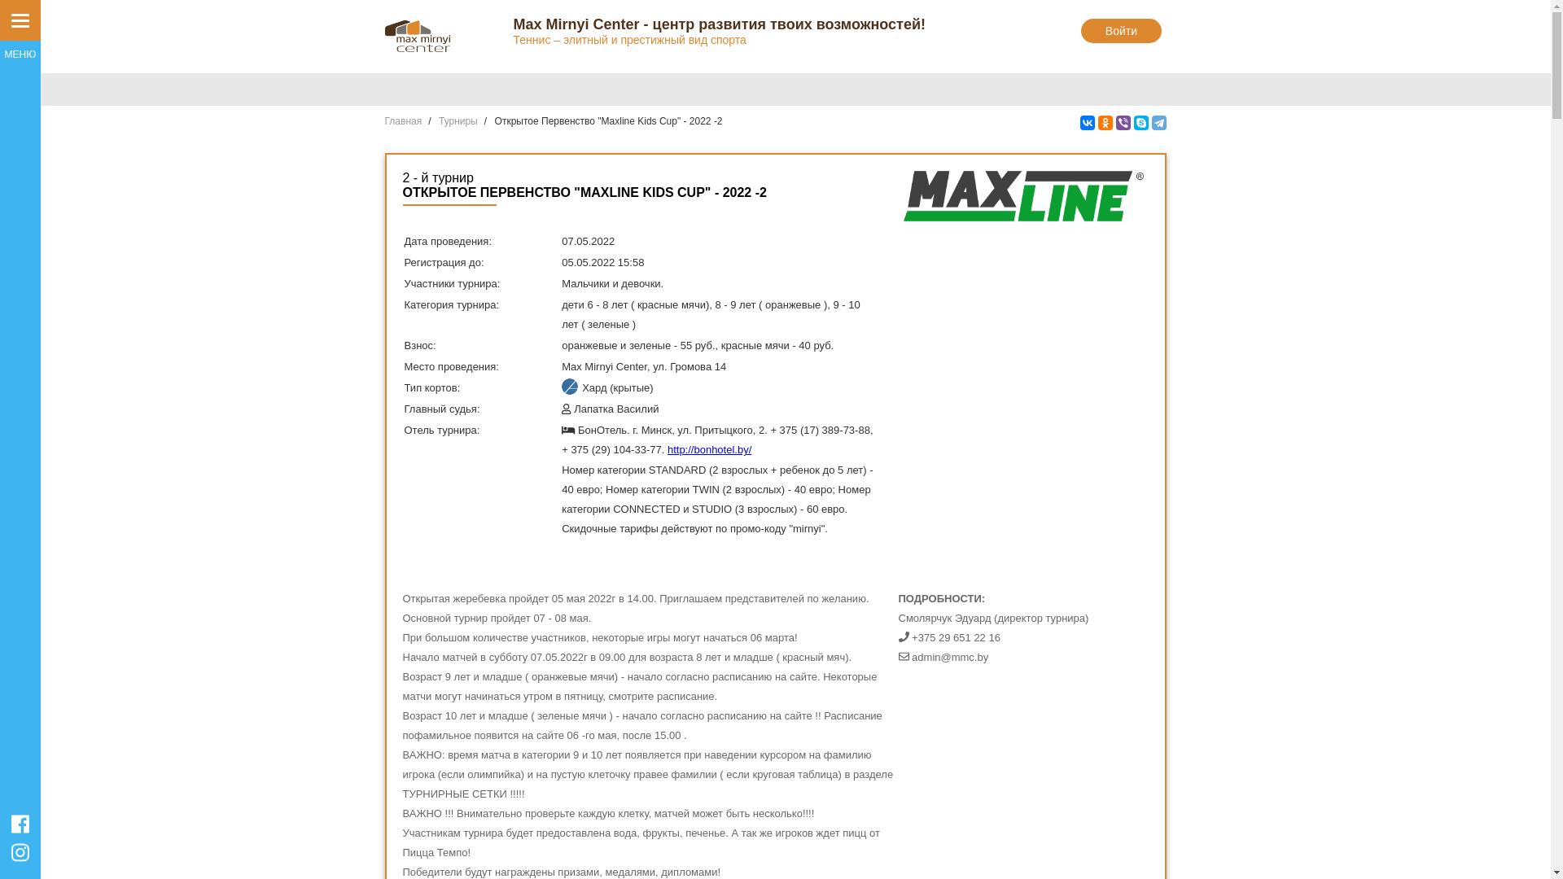  What do you see at coordinates (1158, 123) in the screenshot?
I see `Telegram` at bounding box center [1158, 123].